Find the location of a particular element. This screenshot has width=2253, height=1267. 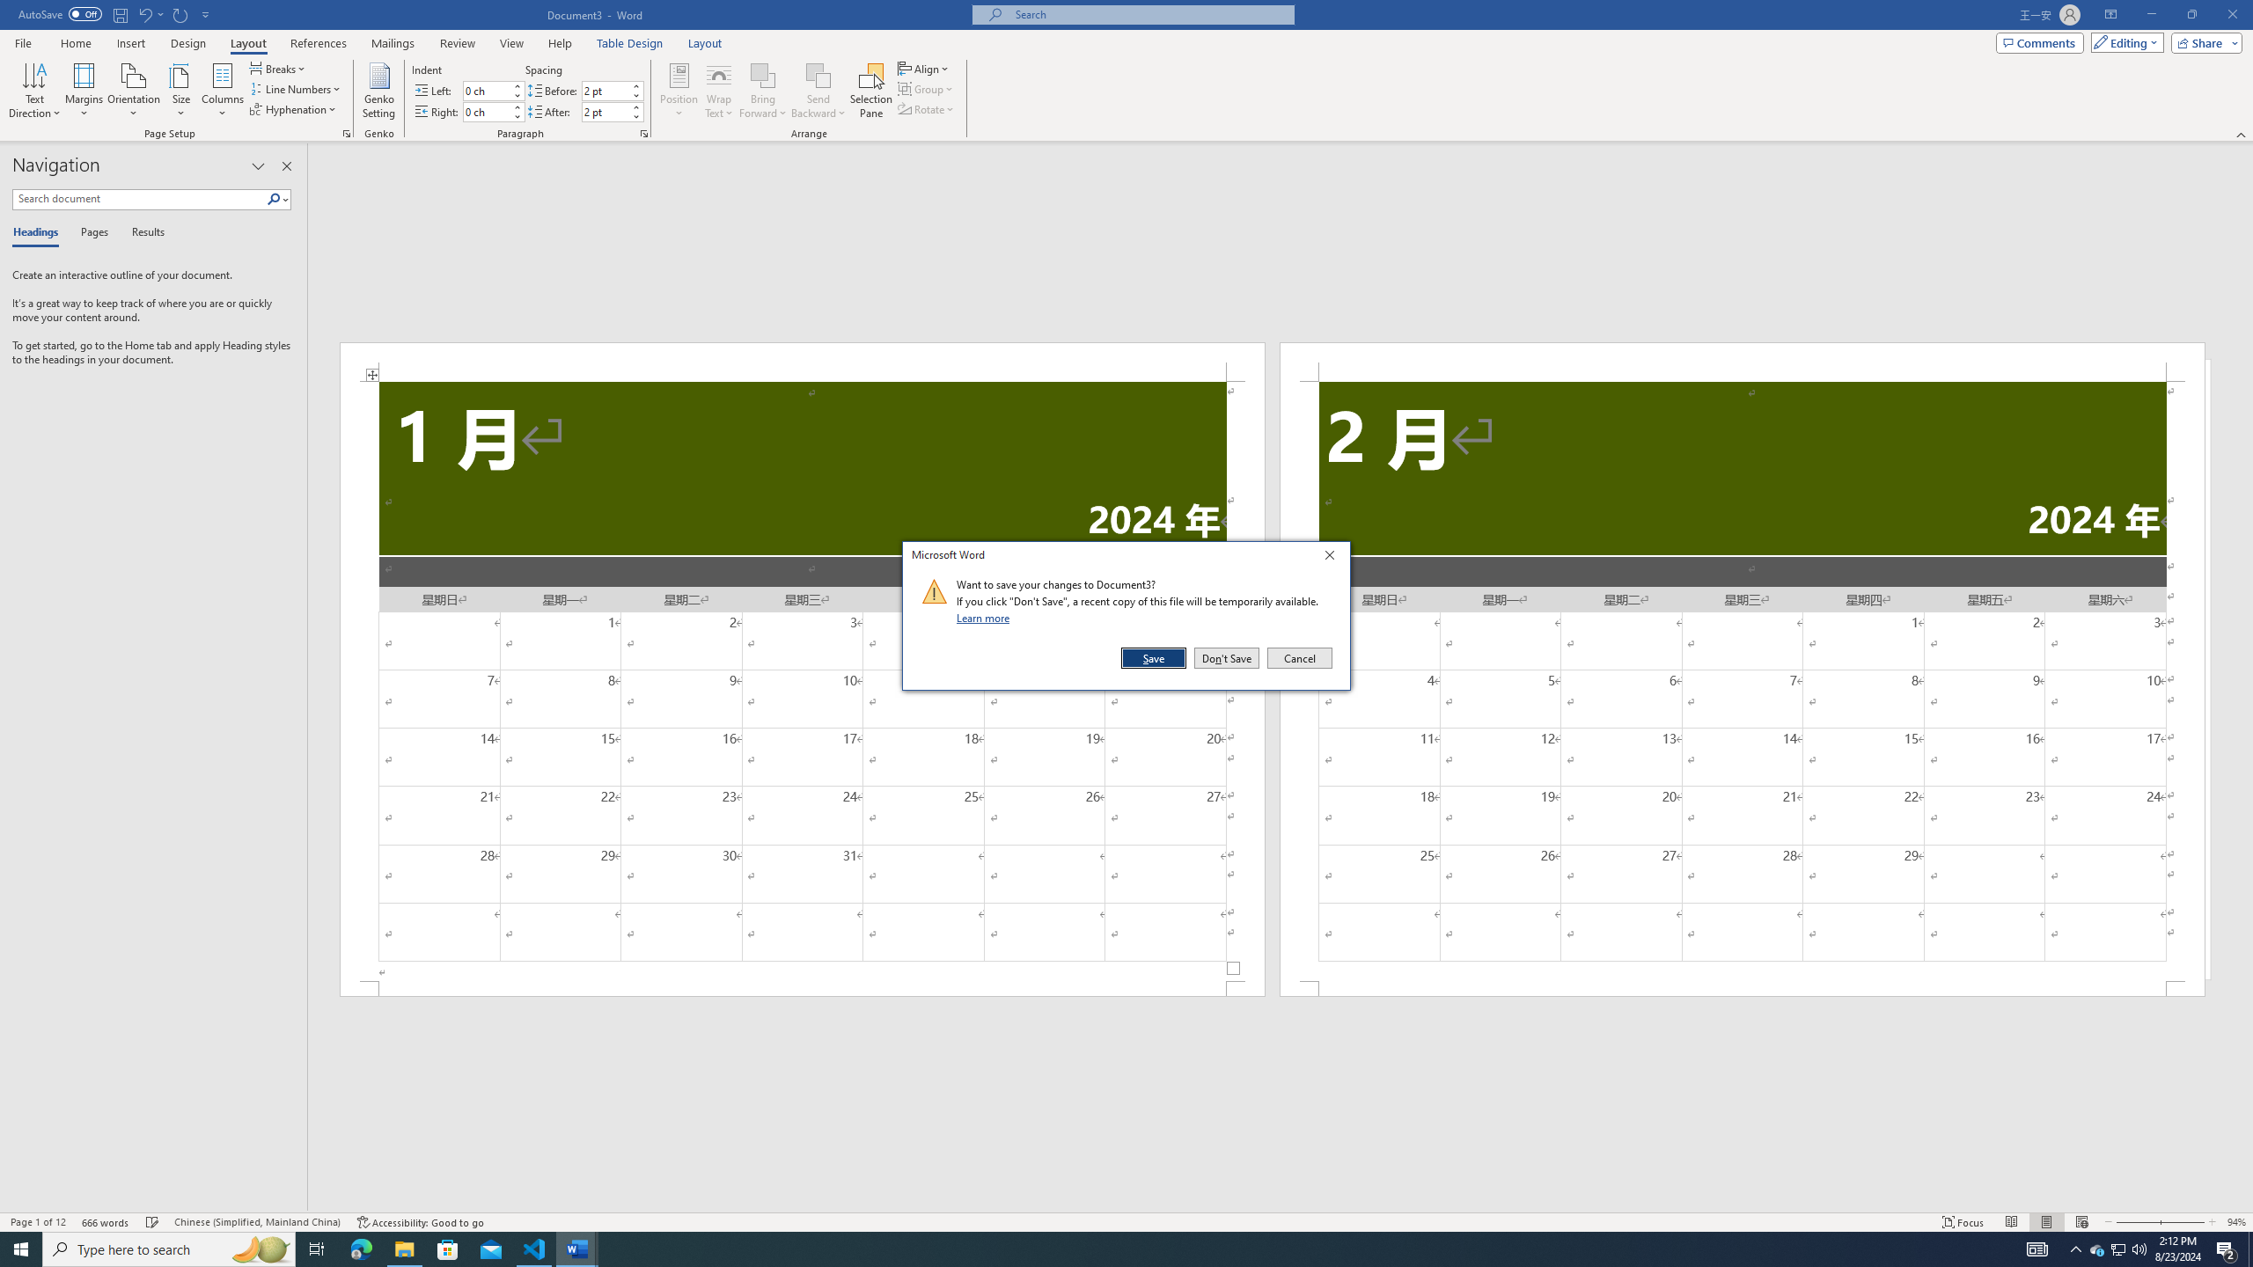

Genko Setting... is located at coordinates (379, 91).